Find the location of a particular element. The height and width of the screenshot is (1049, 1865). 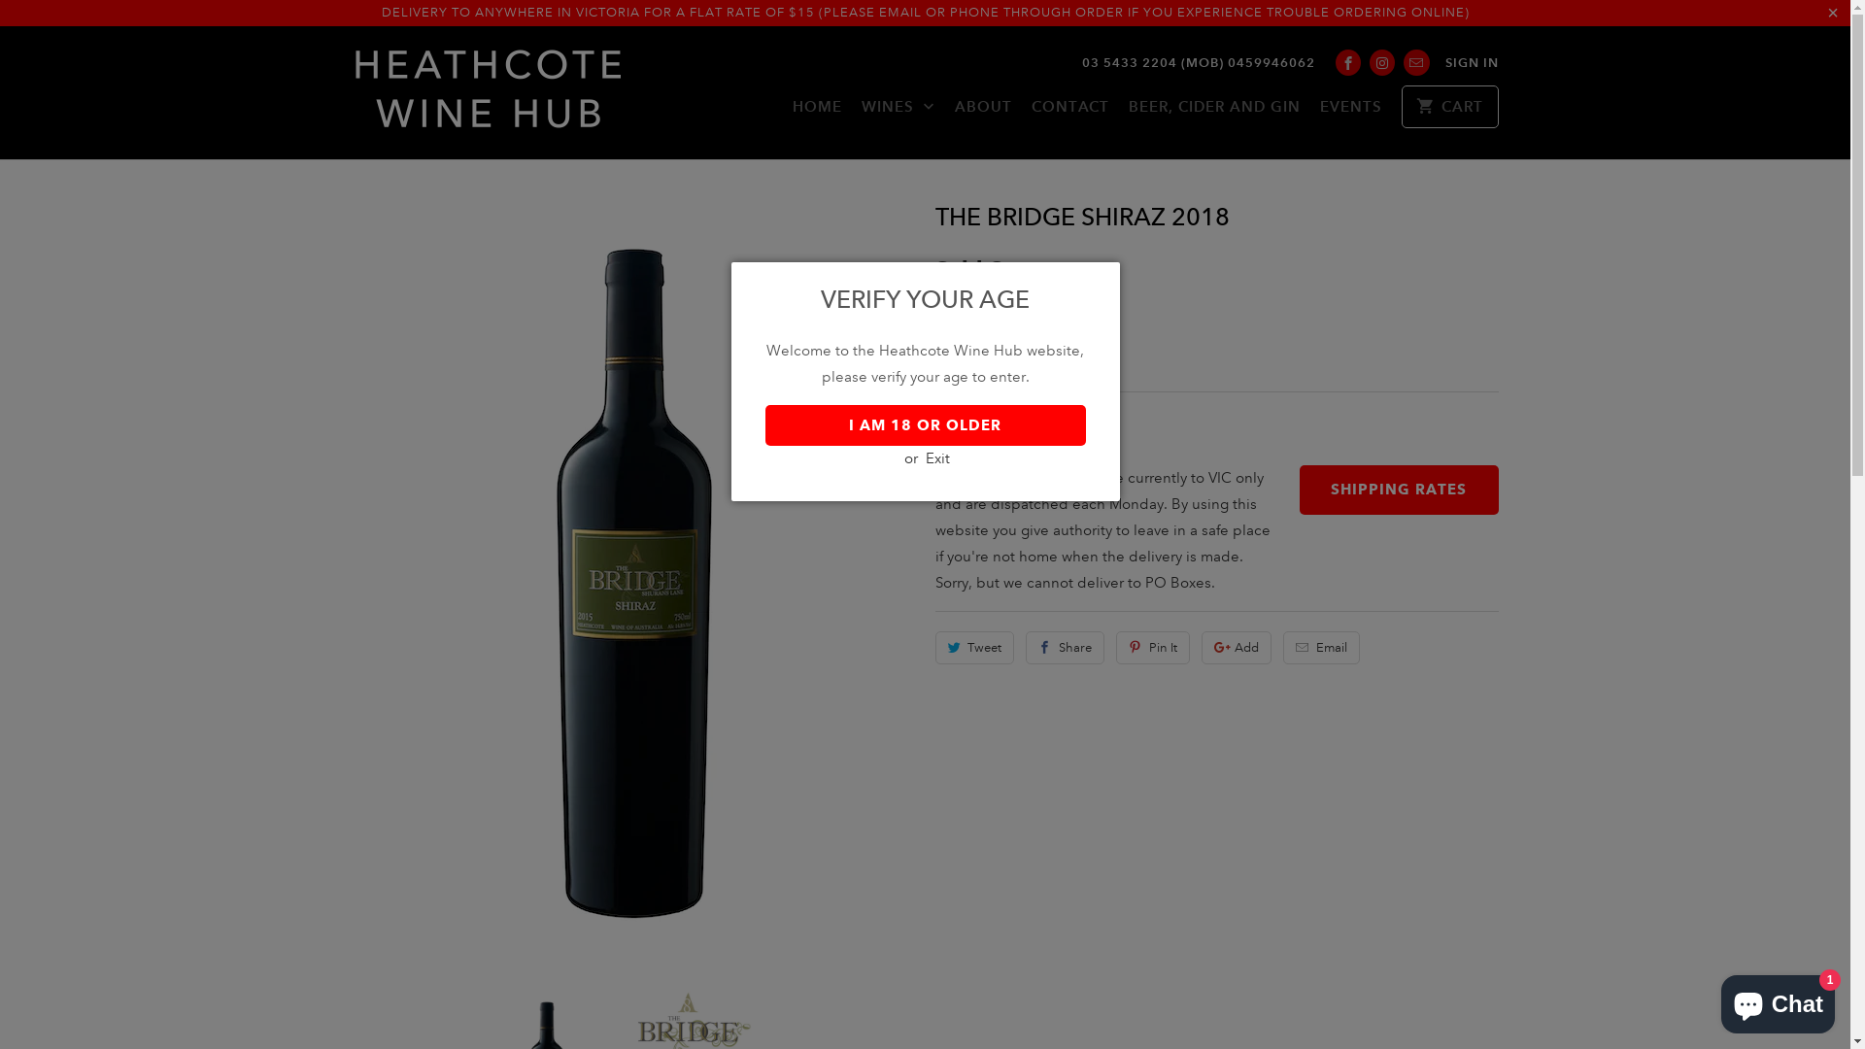

Email Heathcote Wine Hub is located at coordinates (1416, 62).